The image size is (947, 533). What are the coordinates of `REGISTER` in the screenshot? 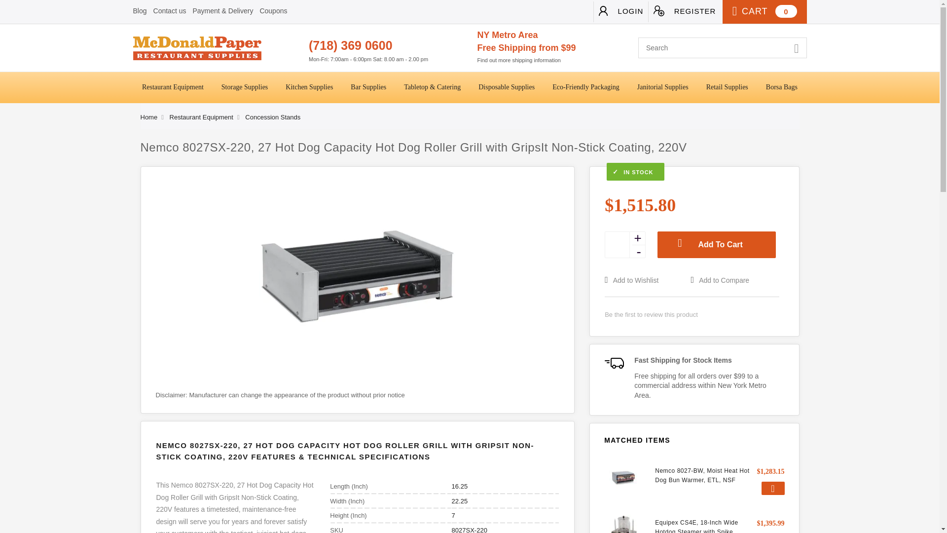 It's located at (684, 12).